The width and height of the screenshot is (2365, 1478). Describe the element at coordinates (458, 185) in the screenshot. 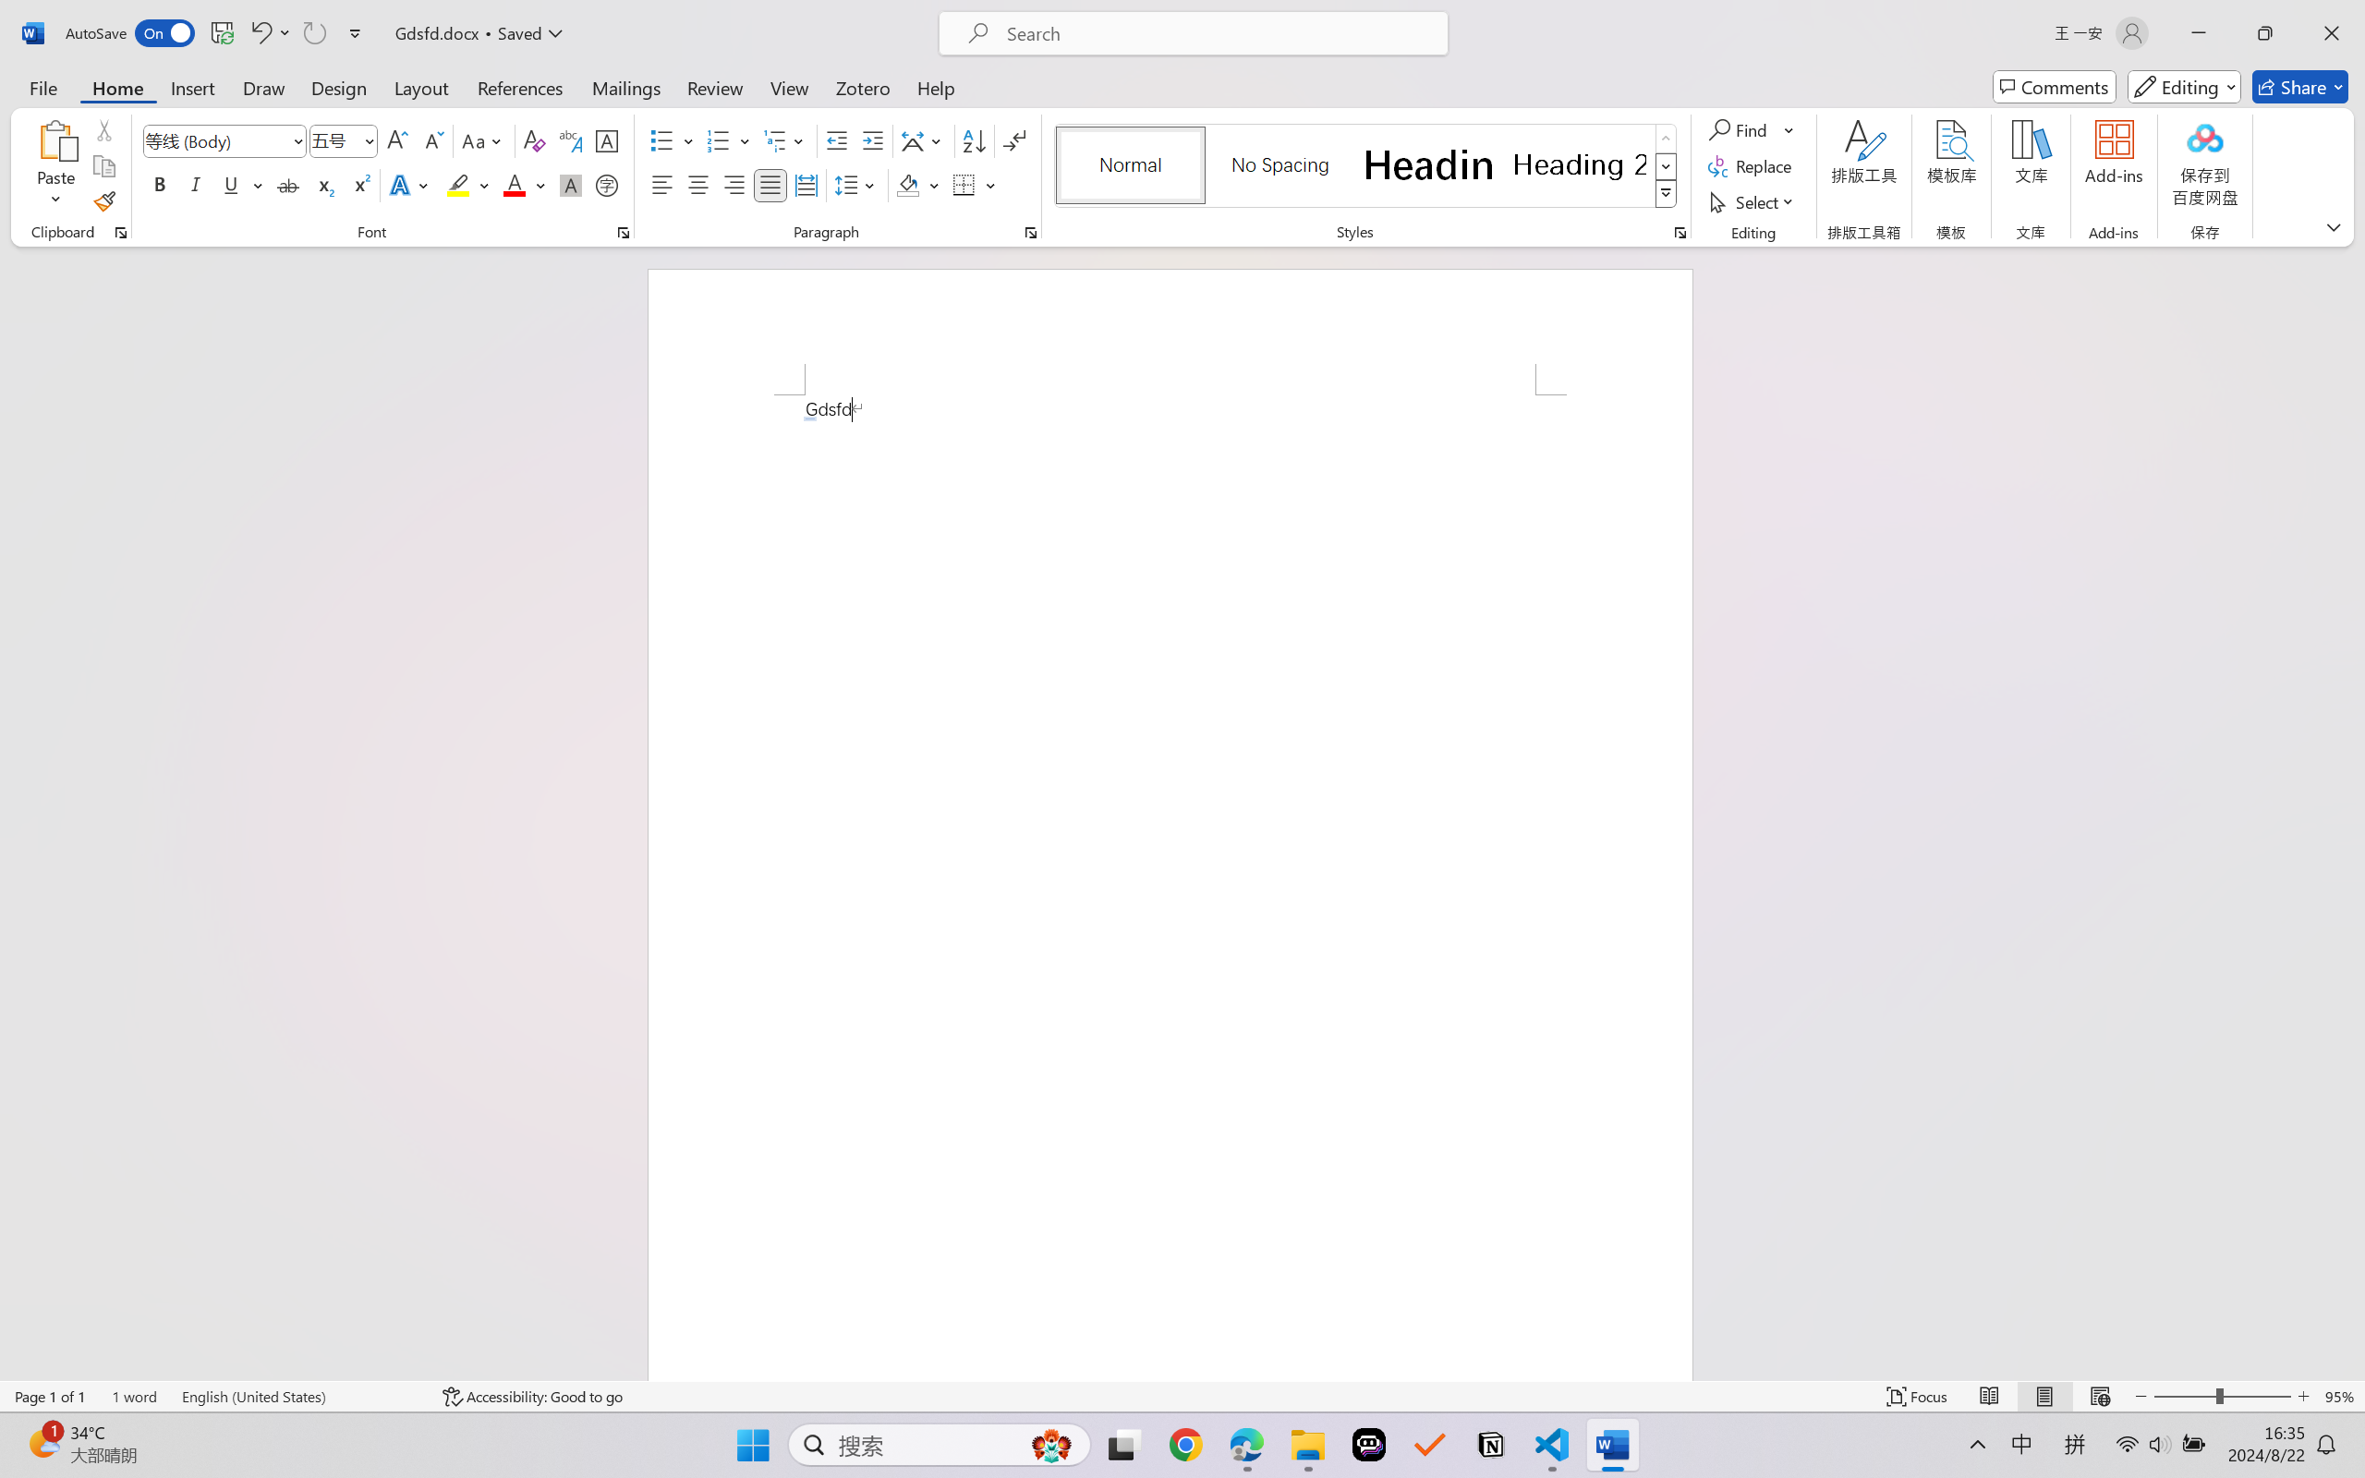

I see `Text Highlight Color Yellow` at that location.